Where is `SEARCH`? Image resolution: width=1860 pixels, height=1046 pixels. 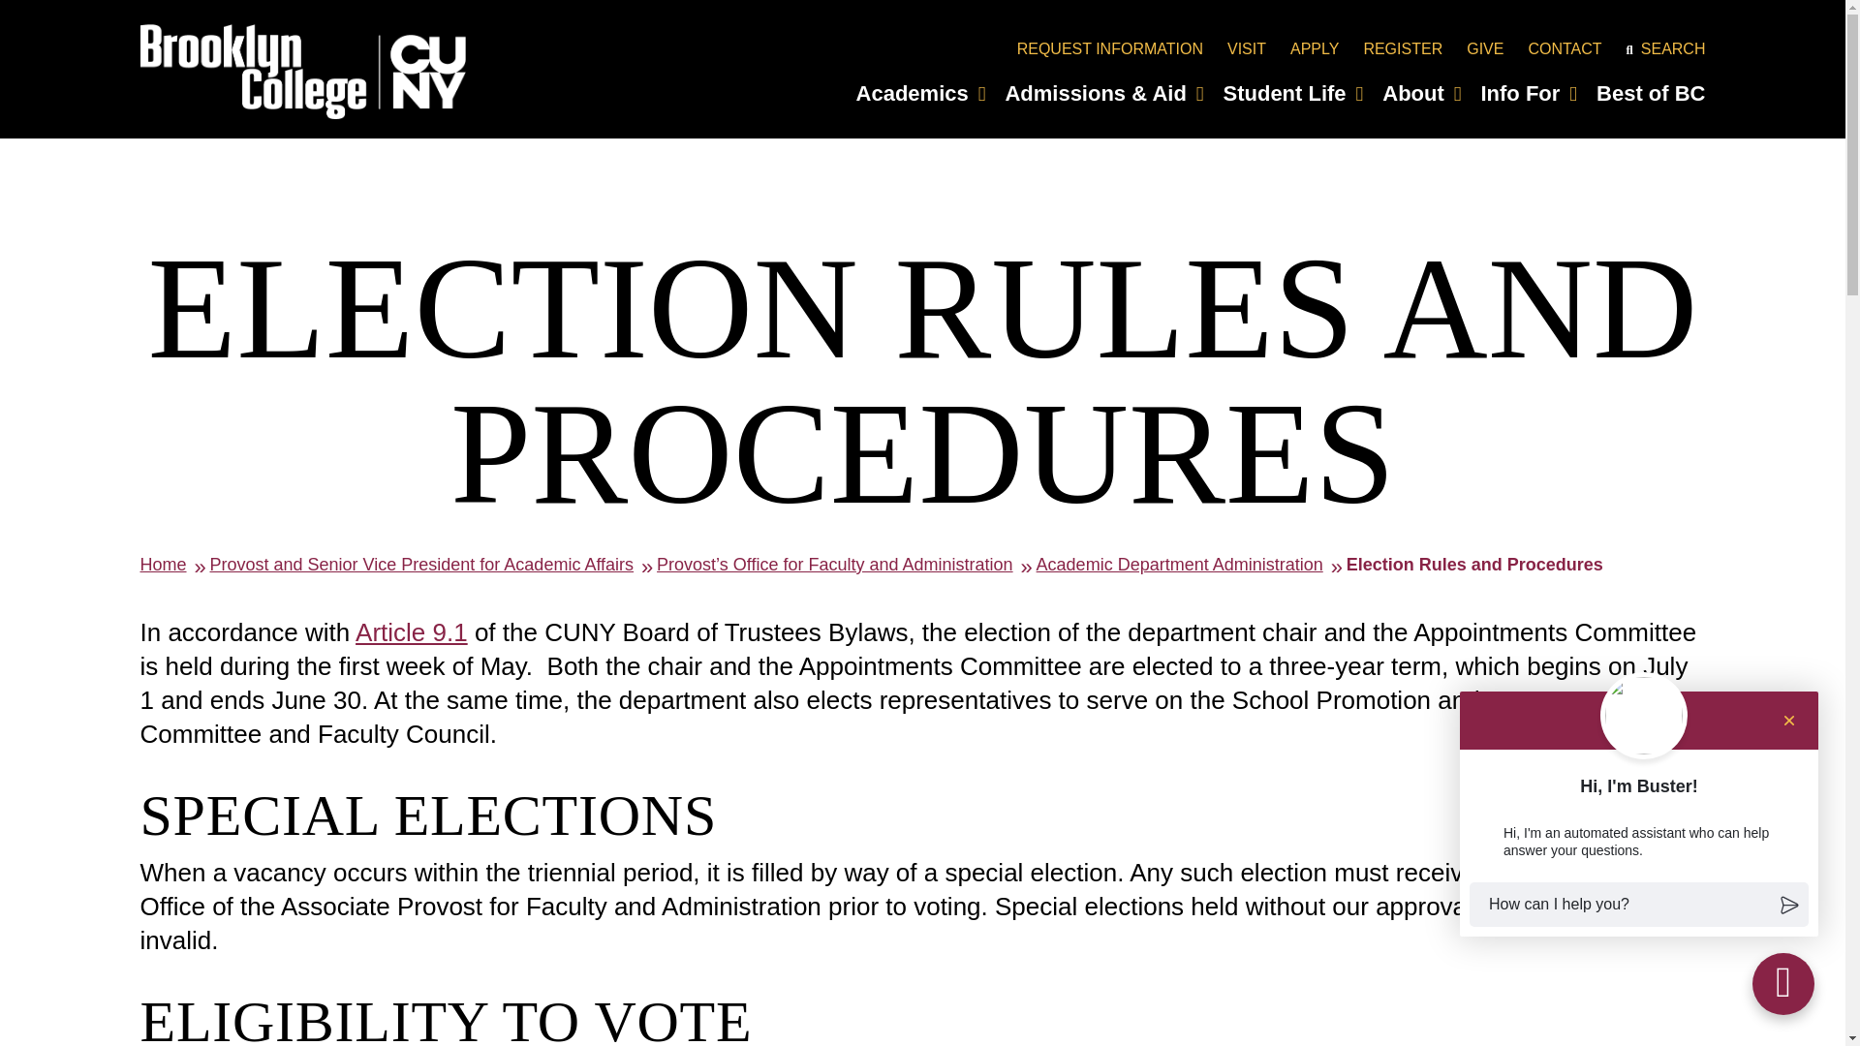
SEARCH is located at coordinates (1665, 48).